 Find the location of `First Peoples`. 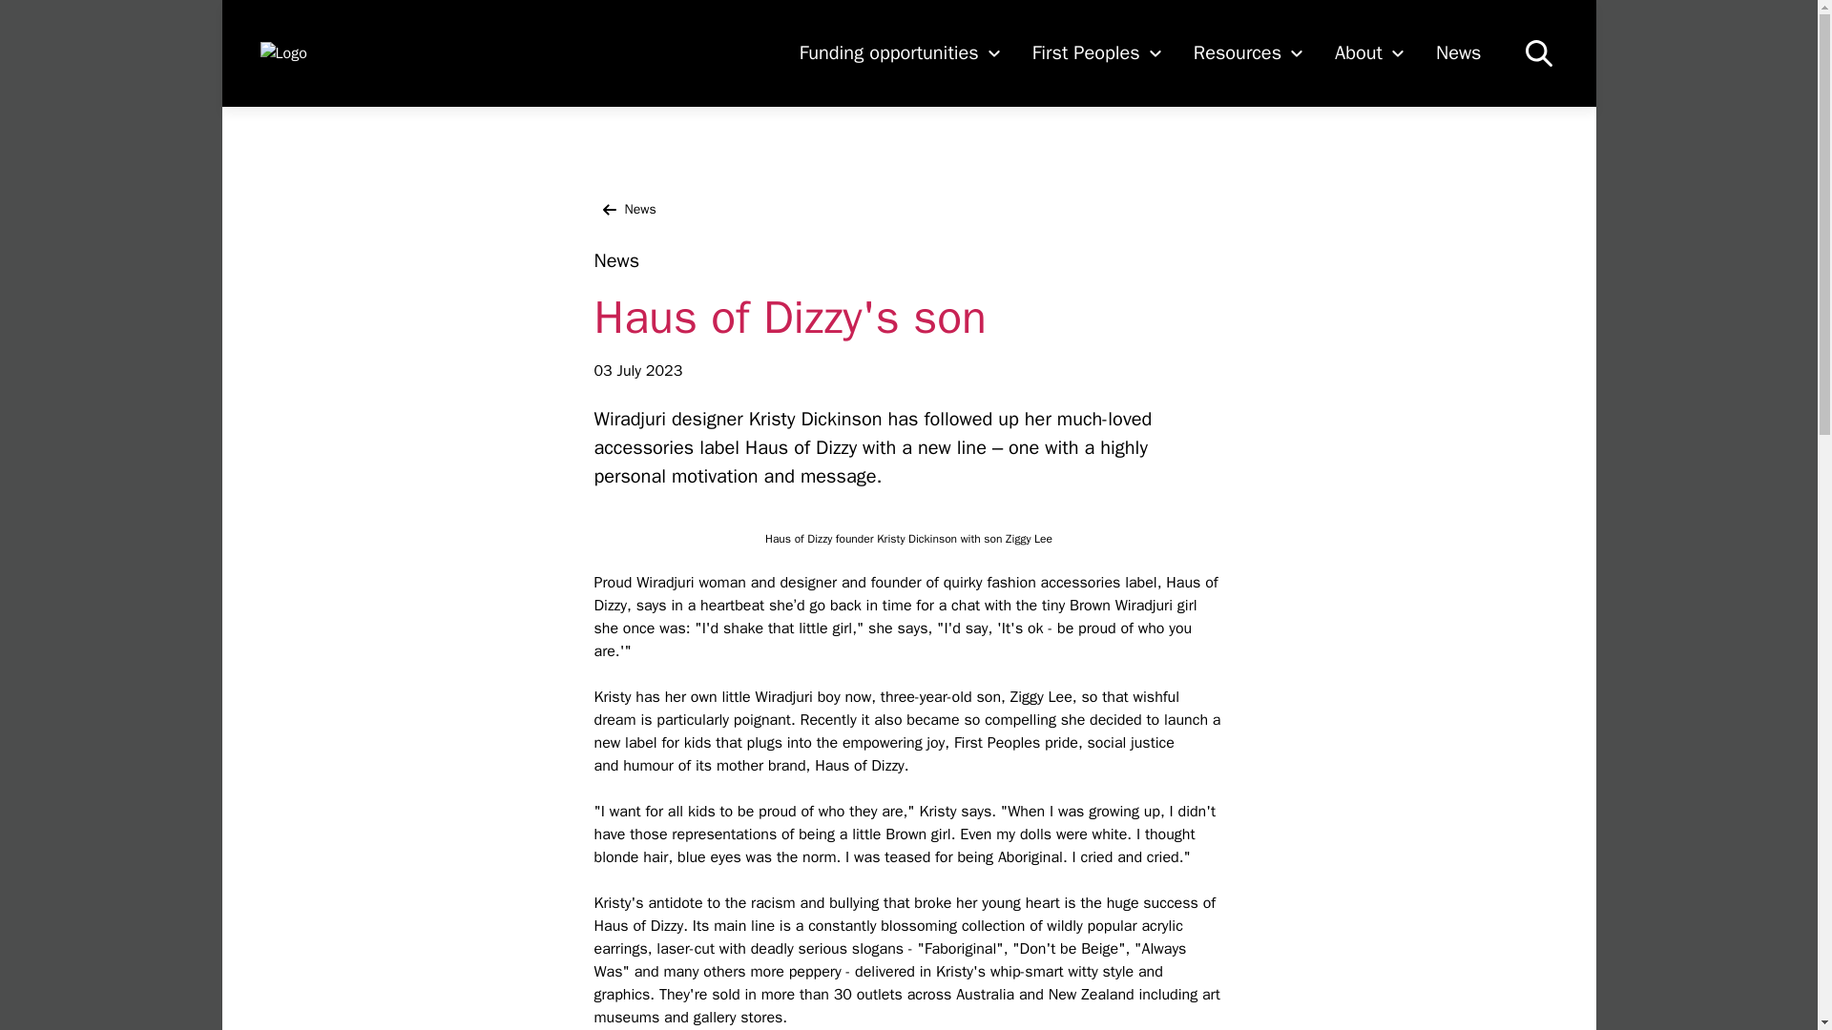

First Peoples is located at coordinates (1097, 53).